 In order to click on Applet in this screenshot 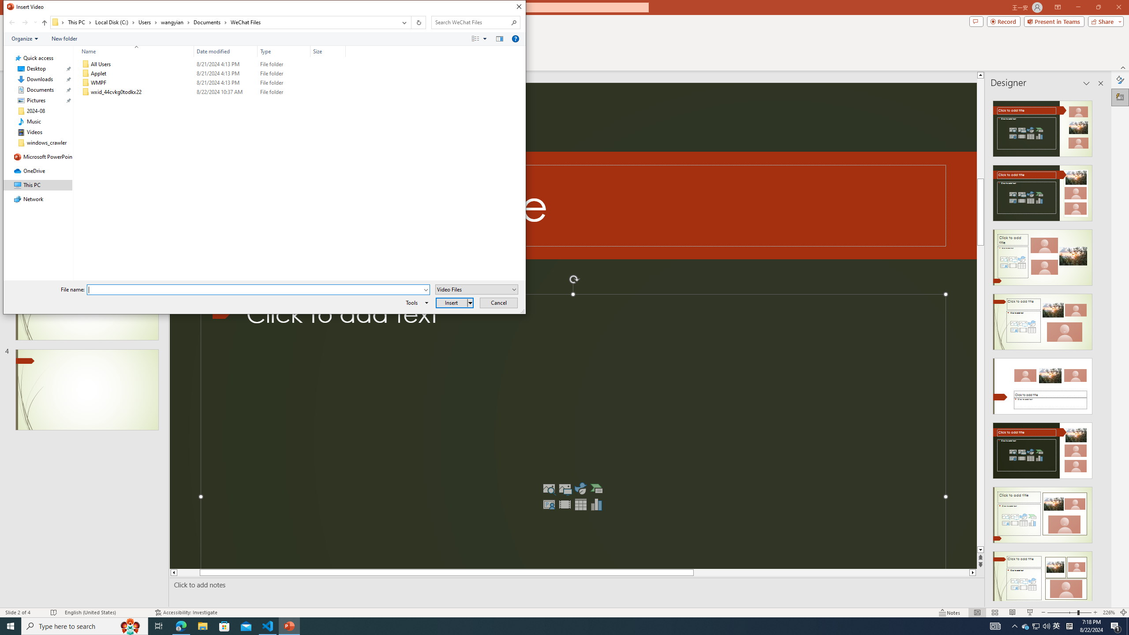, I will do `click(212, 73)`.